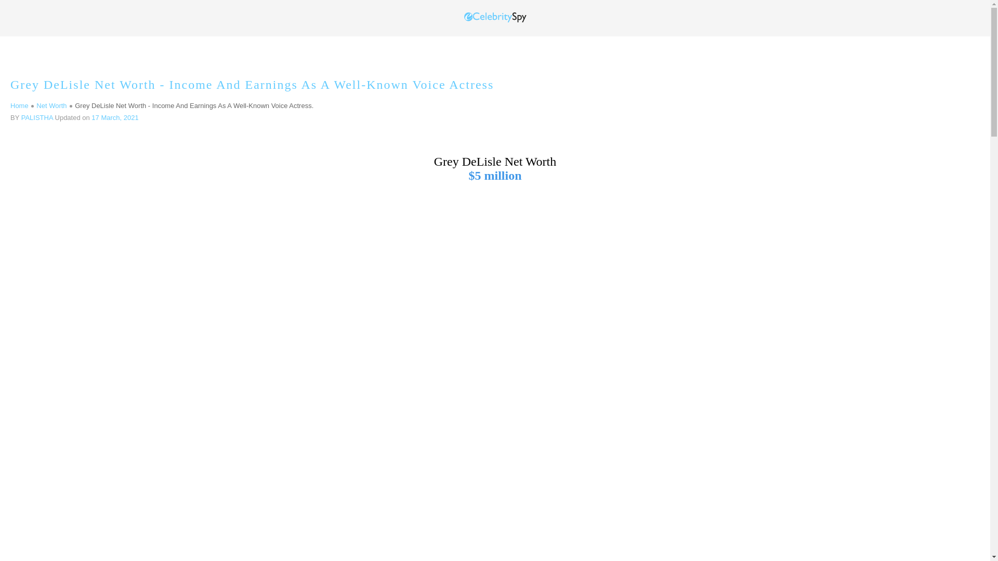  I want to click on Home, so click(22, 105).